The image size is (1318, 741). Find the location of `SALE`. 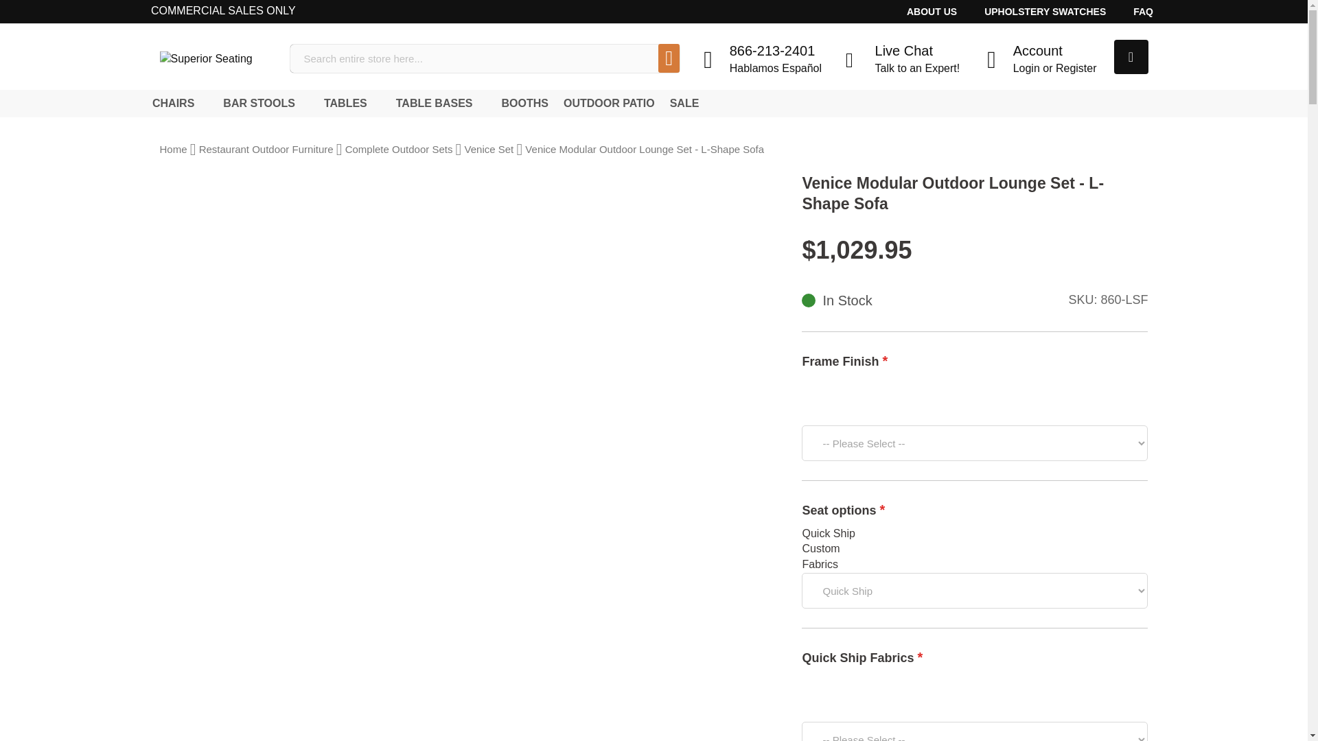

SALE is located at coordinates (261, 103).